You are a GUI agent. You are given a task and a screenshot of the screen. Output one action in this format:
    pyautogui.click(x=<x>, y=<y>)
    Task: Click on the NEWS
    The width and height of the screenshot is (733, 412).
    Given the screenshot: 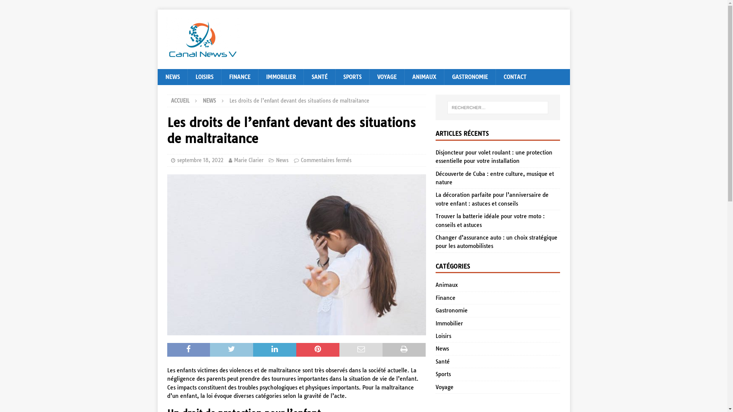 What is the action you would take?
    pyautogui.click(x=172, y=77)
    